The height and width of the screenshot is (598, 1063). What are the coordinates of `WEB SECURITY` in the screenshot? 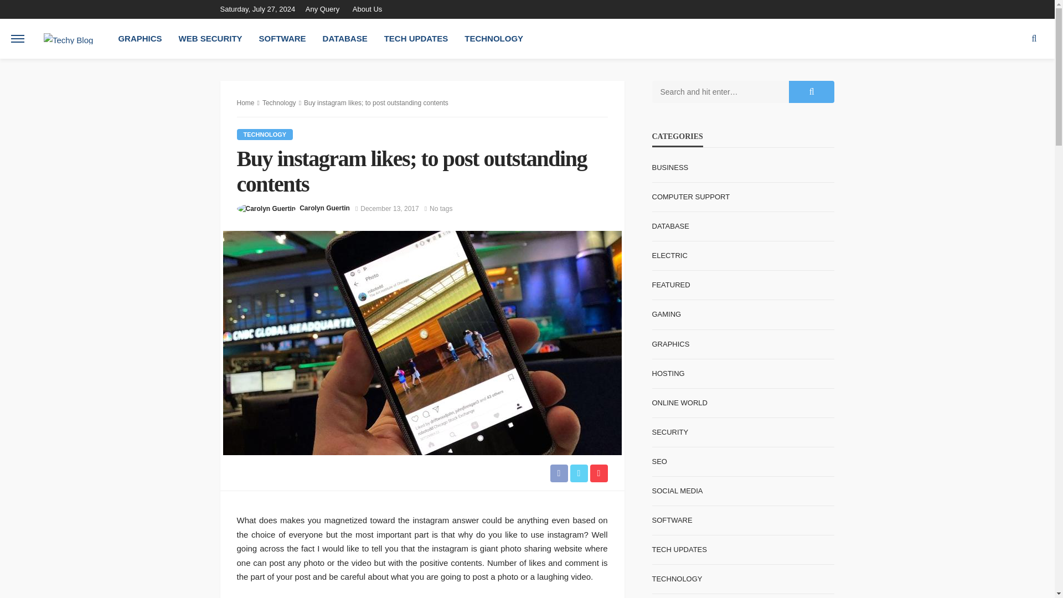 It's located at (210, 38).